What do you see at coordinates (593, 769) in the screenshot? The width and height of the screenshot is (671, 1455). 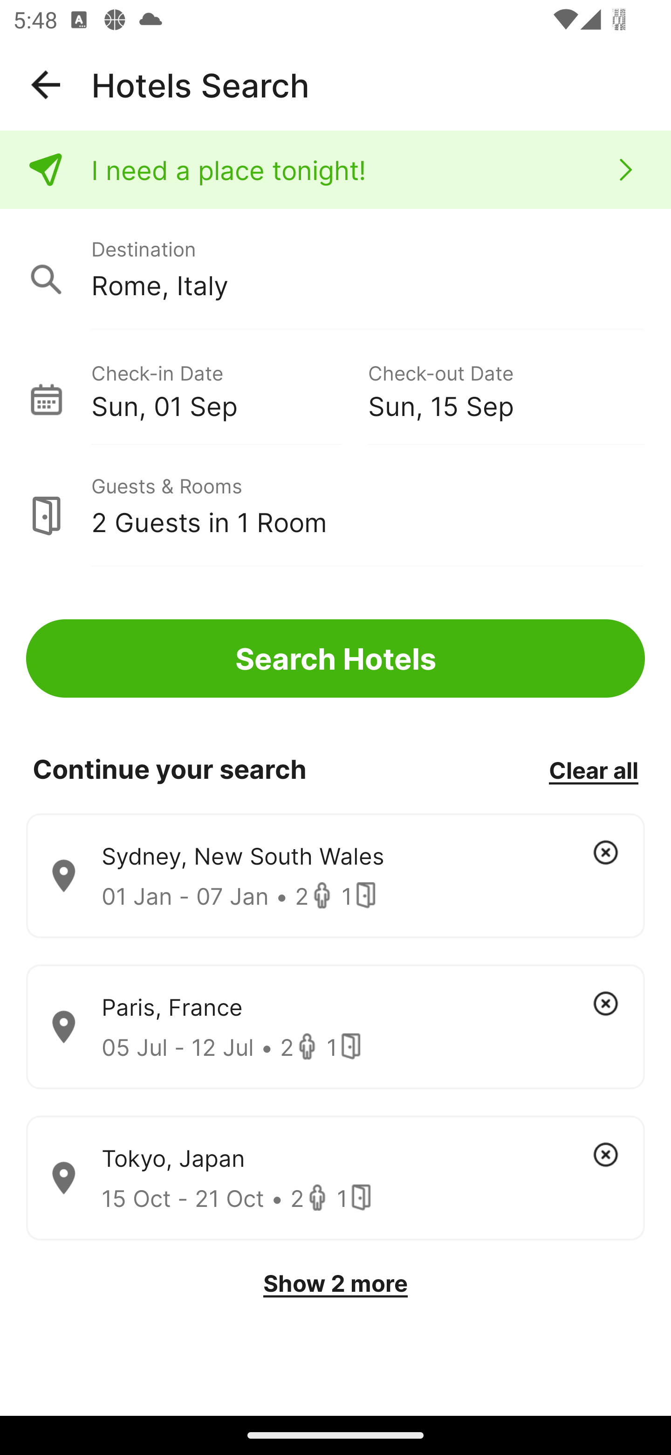 I see `Clear all` at bounding box center [593, 769].